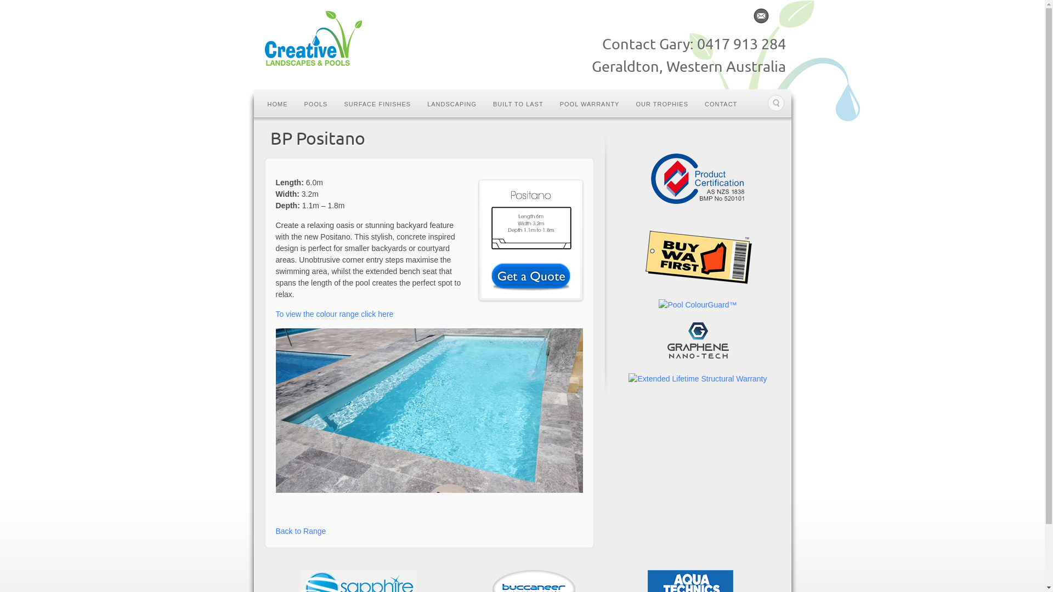 The width and height of the screenshot is (1053, 592). Describe the element at coordinates (452, 104) in the screenshot. I see `LANDSCAPING` at that location.